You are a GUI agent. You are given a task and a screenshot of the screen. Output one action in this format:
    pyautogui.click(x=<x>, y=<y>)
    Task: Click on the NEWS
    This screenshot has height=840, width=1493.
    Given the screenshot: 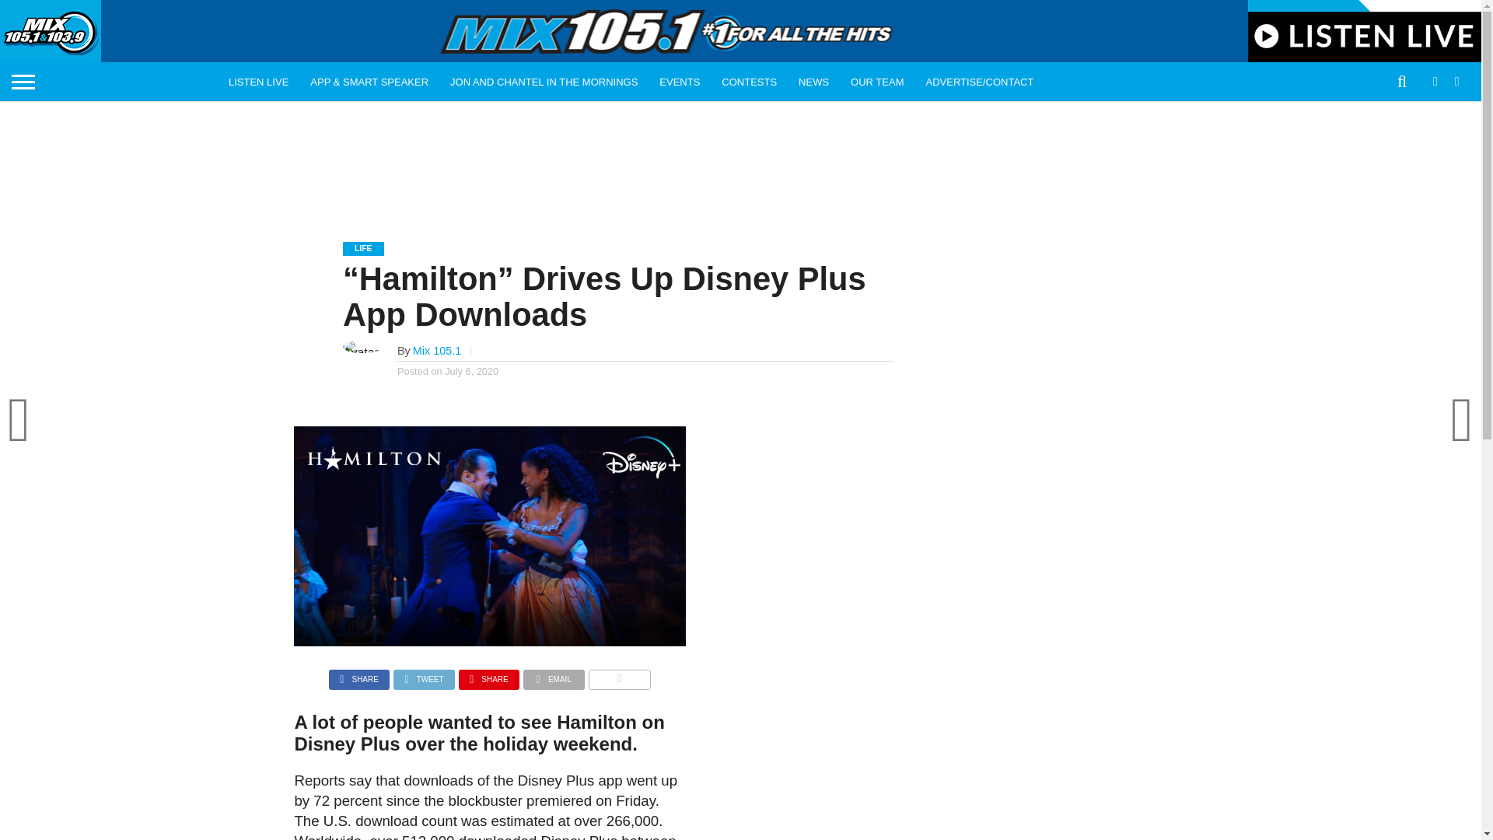 What is the action you would take?
    pyautogui.click(x=813, y=81)
    